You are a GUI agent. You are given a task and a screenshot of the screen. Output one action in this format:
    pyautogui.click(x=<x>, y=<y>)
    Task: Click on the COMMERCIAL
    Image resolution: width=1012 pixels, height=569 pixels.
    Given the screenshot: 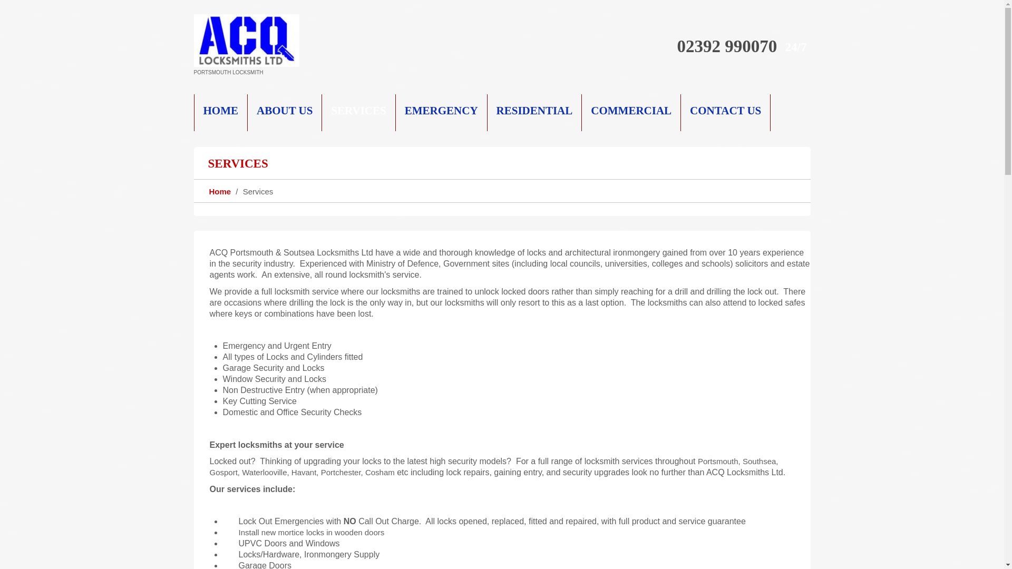 What is the action you would take?
    pyautogui.click(x=631, y=112)
    